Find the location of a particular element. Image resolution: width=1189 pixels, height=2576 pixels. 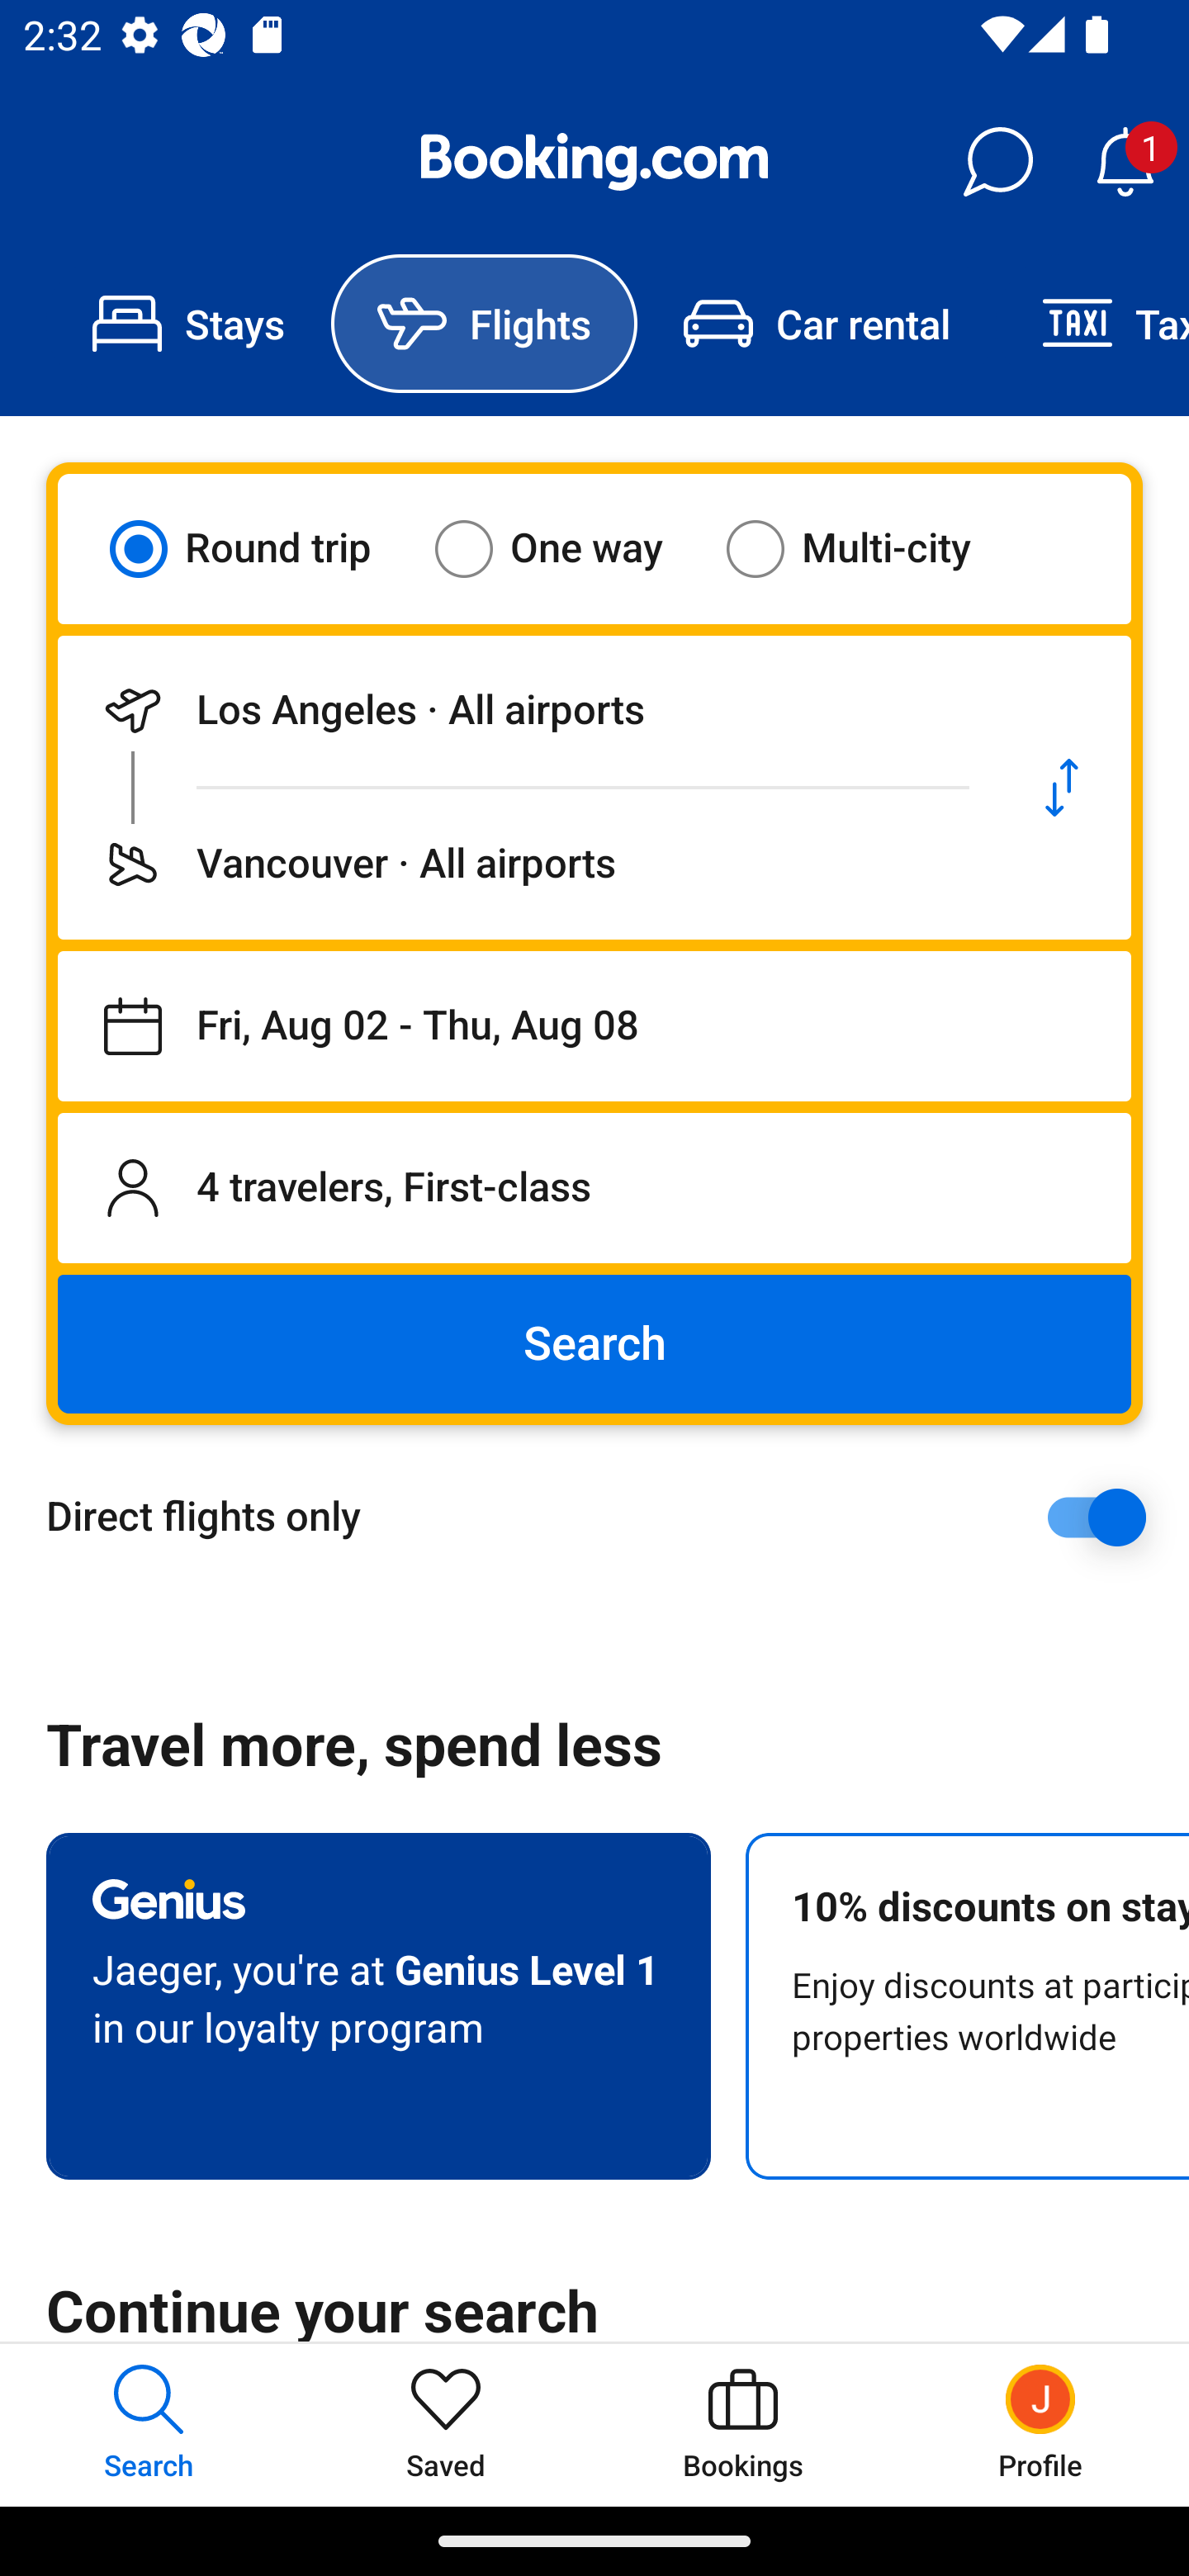

Direct flights only is located at coordinates (606, 1517).